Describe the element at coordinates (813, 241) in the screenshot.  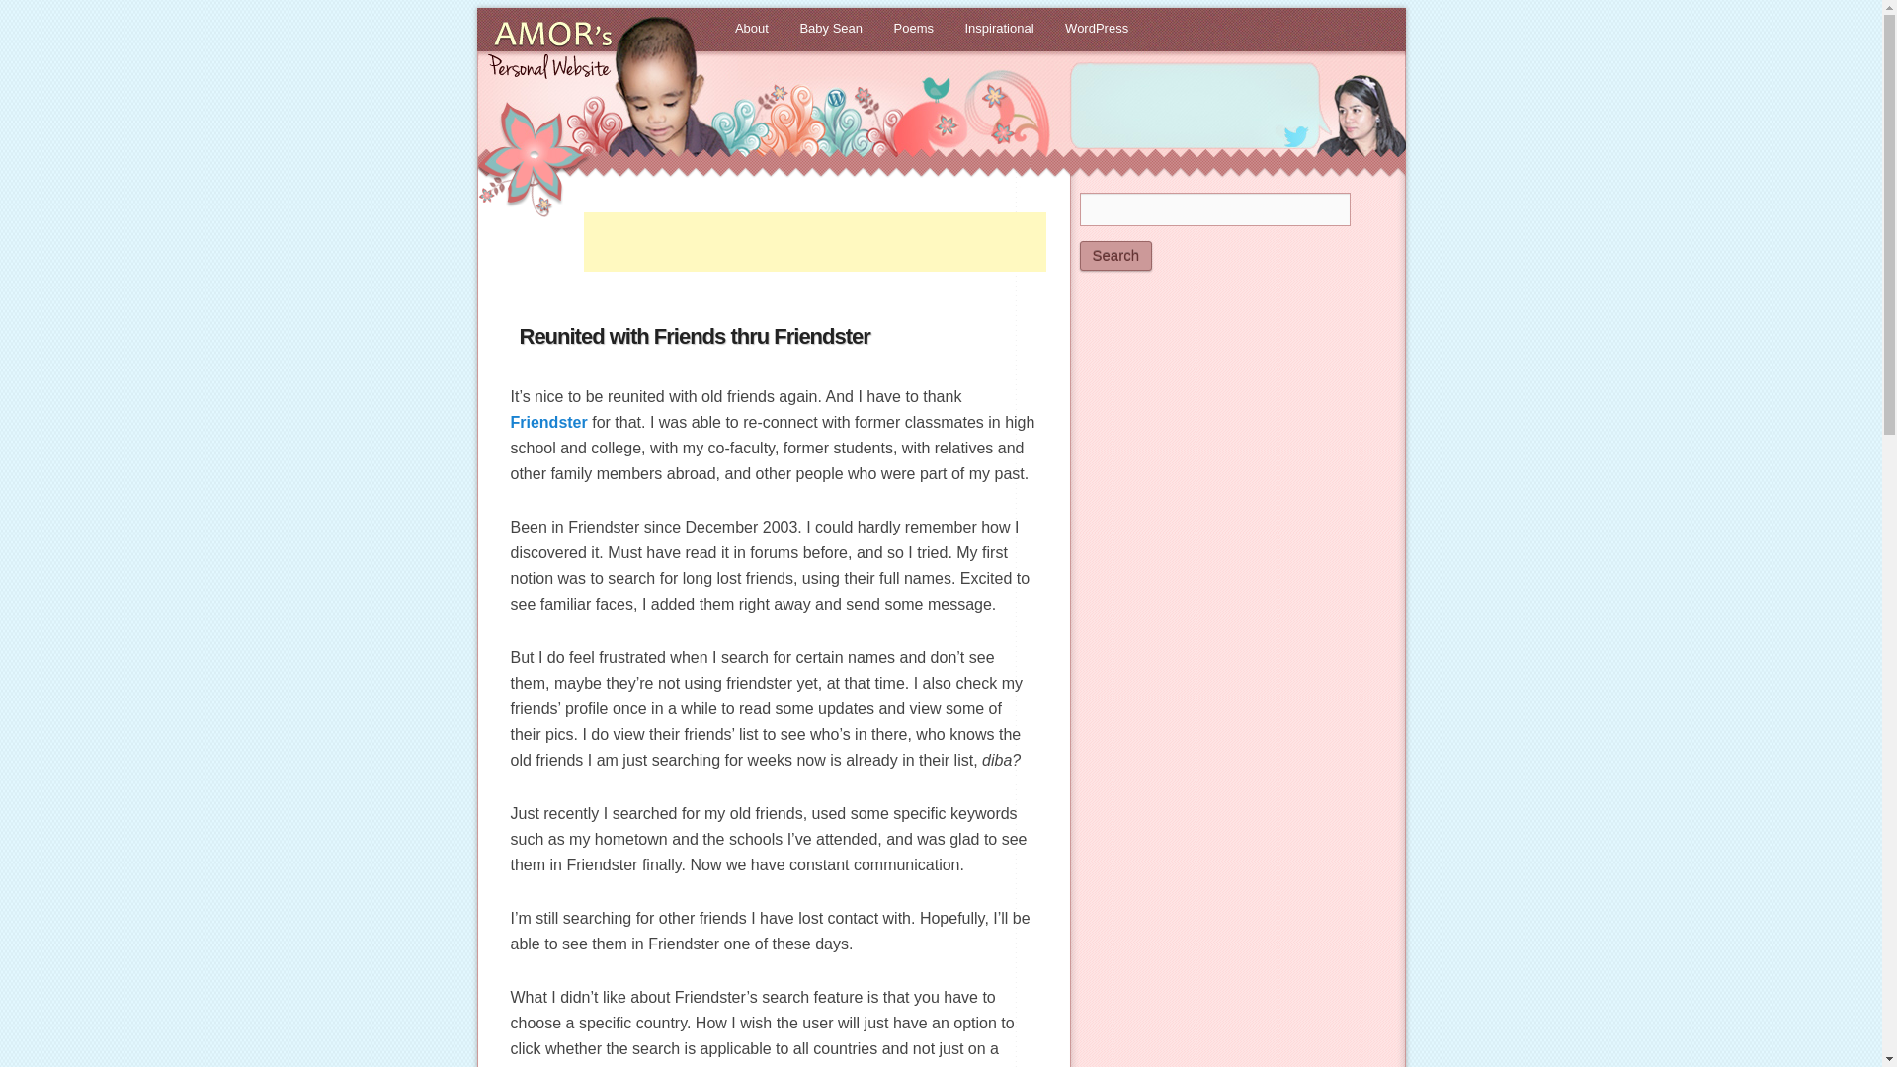
I see `Advertisement` at that location.